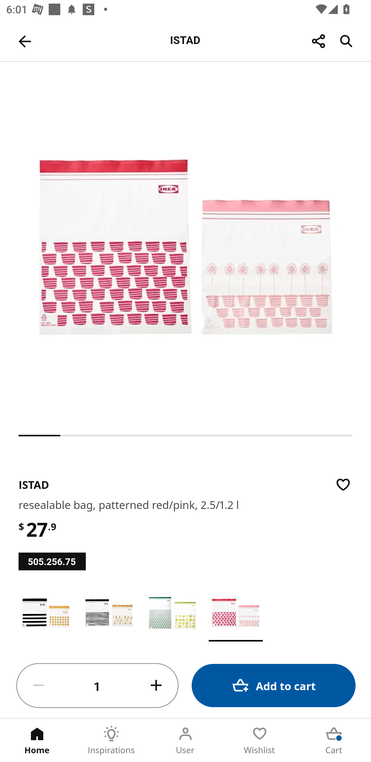 Image resolution: width=371 pixels, height=762 pixels. Describe the element at coordinates (111, 740) in the screenshot. I see `Inspirations
Tab 2 of 5` at that location.